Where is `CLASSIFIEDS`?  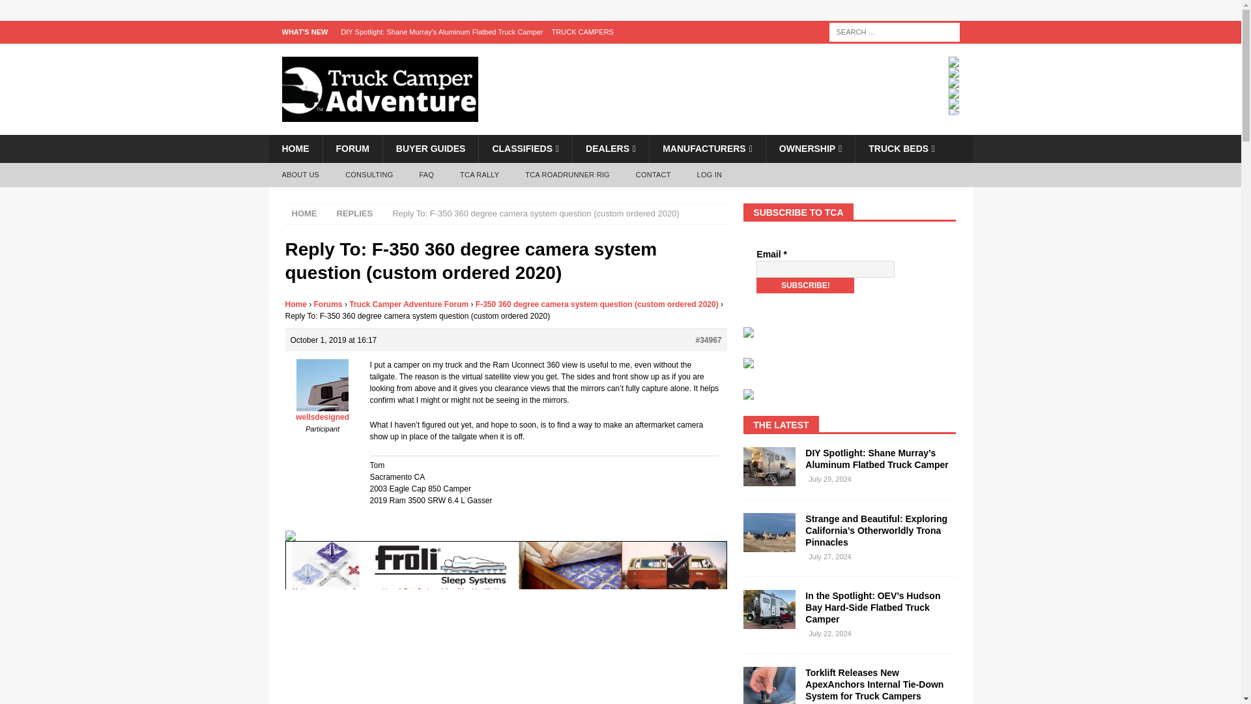
CLASSIFIEDS is located at coordinates (525, 149).